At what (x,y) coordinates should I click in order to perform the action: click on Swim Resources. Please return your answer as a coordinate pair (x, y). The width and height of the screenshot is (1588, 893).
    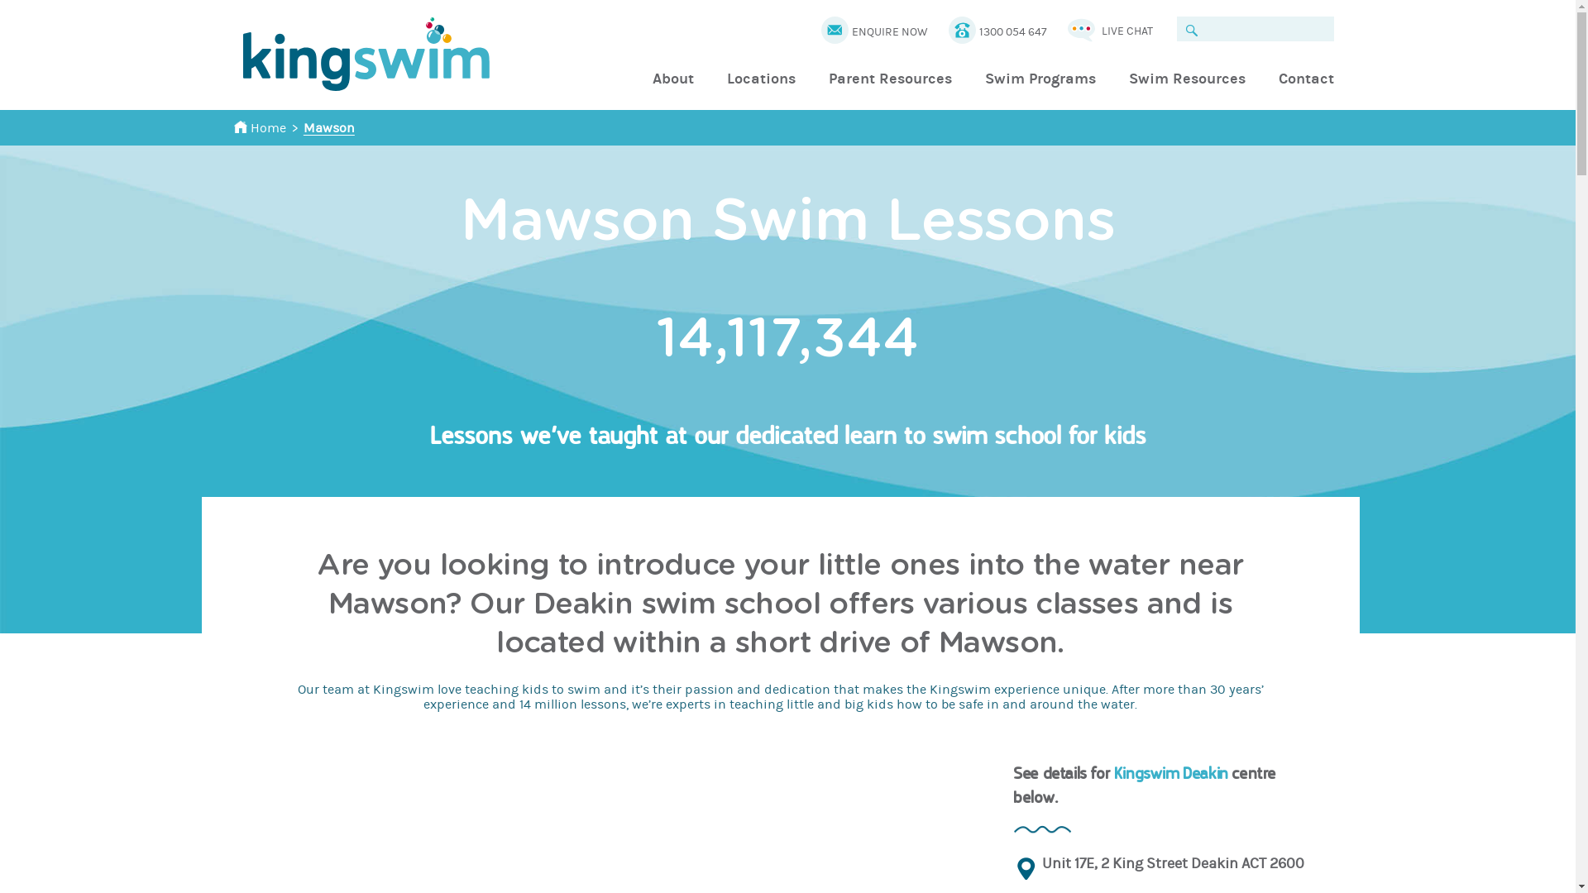
    Looking at the image, I should click on (1186, 79).